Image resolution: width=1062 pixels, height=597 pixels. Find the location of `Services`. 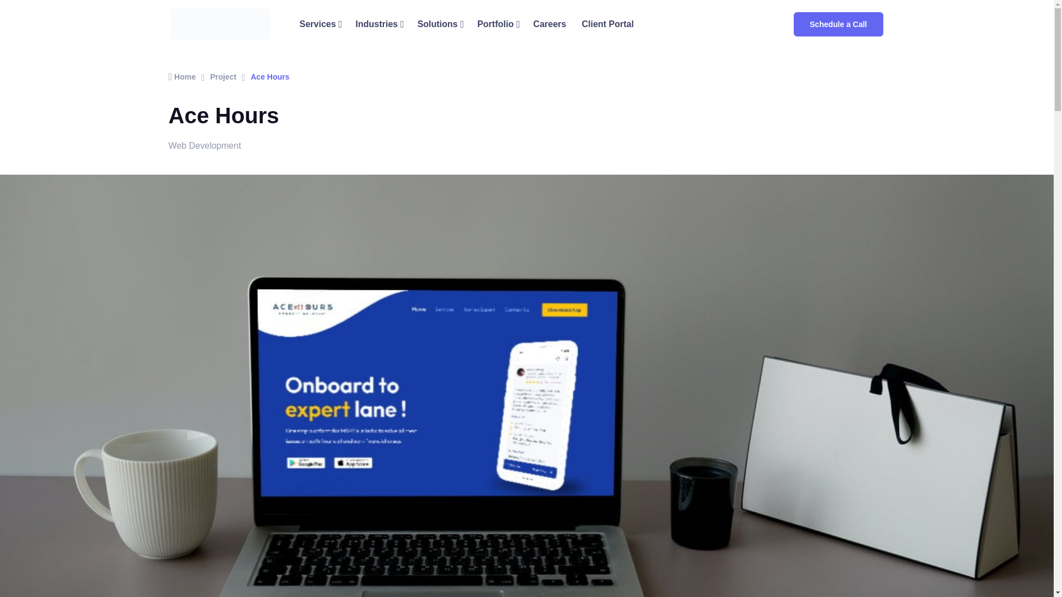

Services is located at coordinates (320, 24).